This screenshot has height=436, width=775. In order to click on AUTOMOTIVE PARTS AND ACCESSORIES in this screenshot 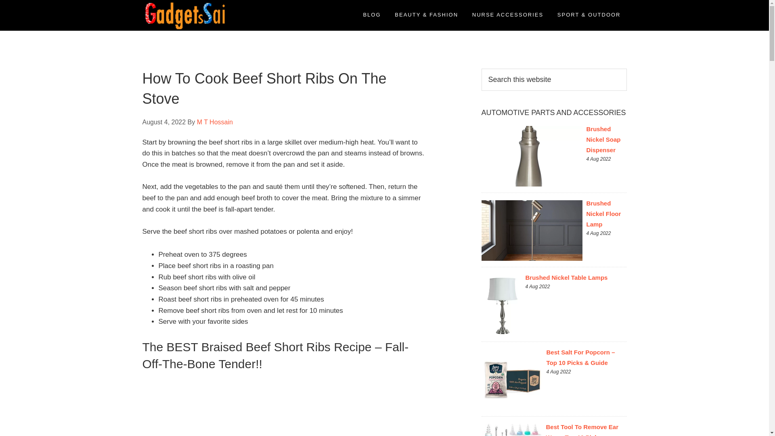, I will do `click(553, 112)`.